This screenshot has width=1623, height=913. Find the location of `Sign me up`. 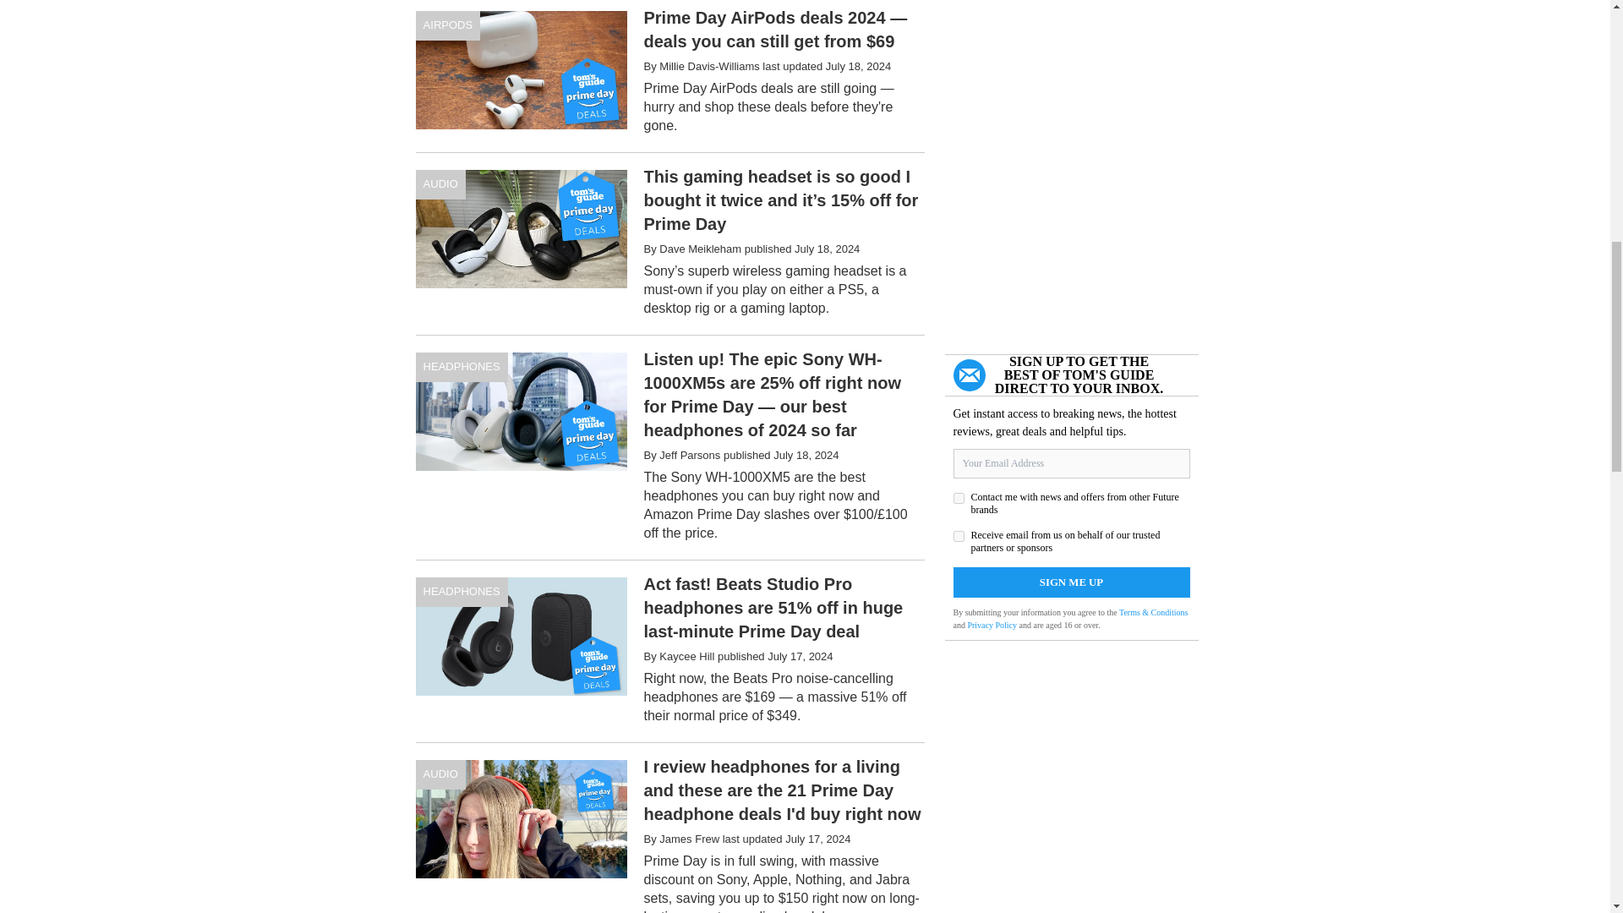

Sign me up is located at coordinates (1072, 582).